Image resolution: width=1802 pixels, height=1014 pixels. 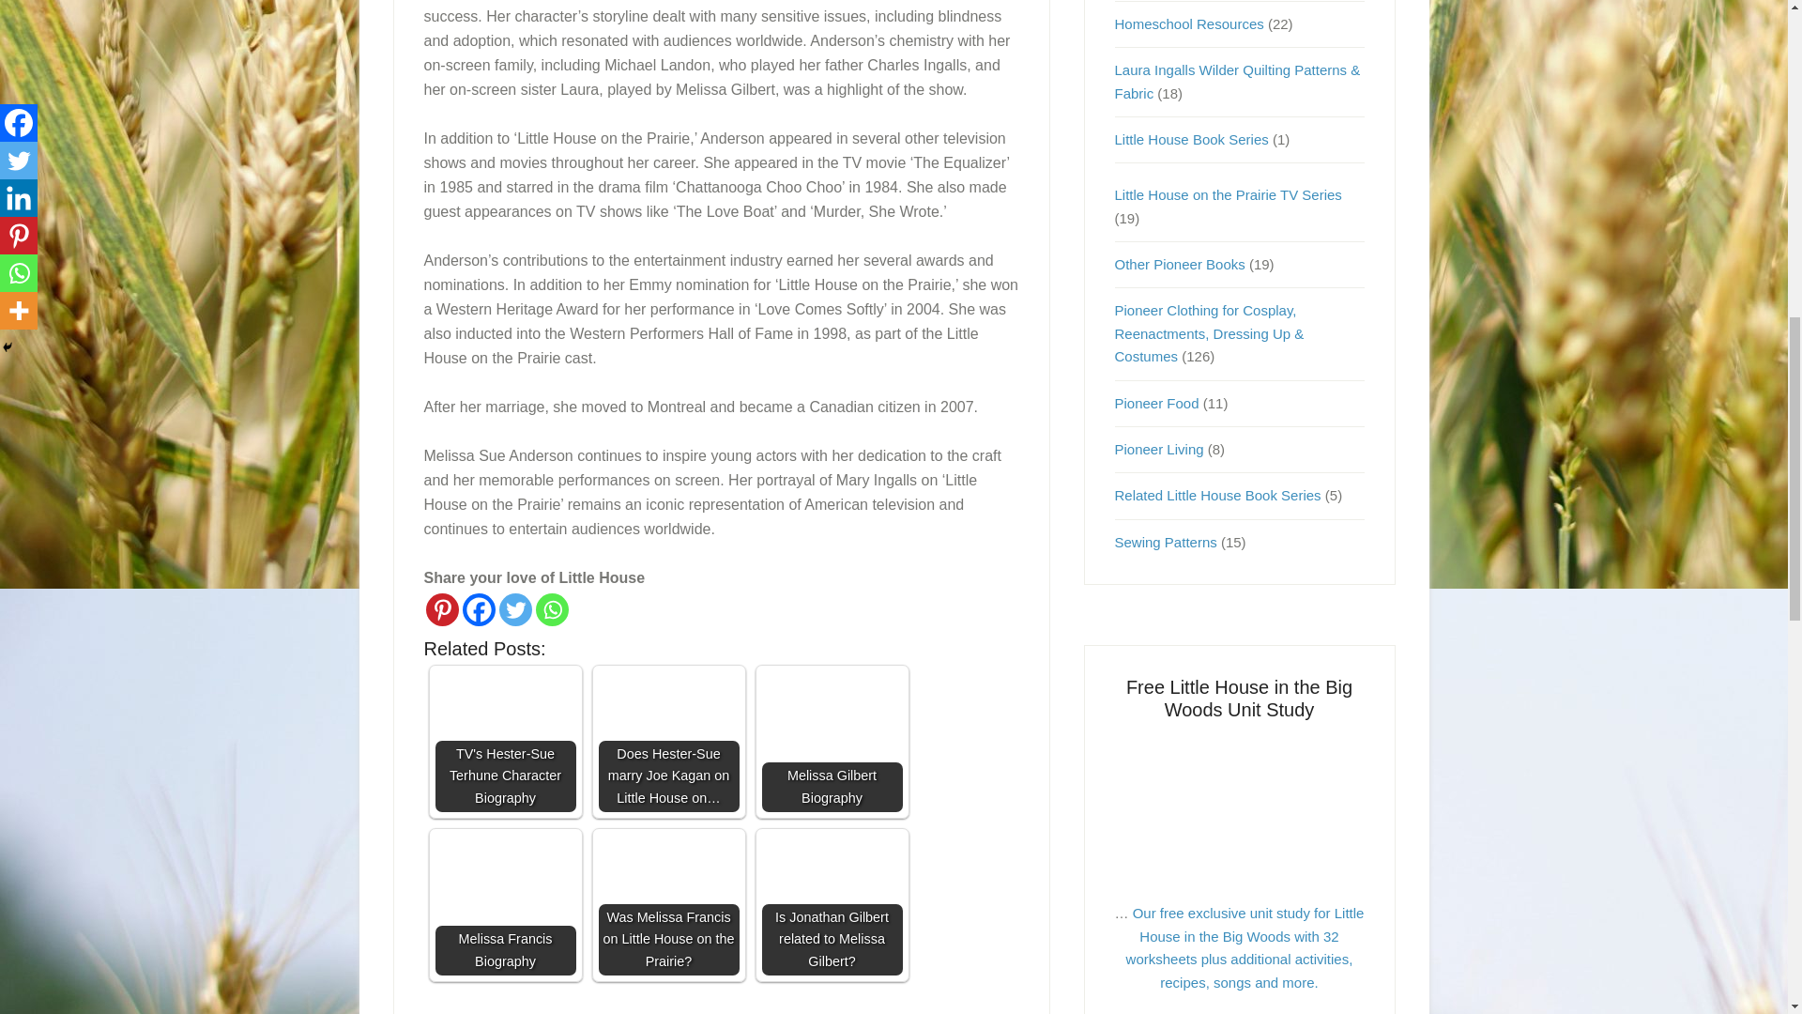 What do you see at coordinates (477, 609) in the screenshot?
I see `Facebook` at bounding box center [477, 609].